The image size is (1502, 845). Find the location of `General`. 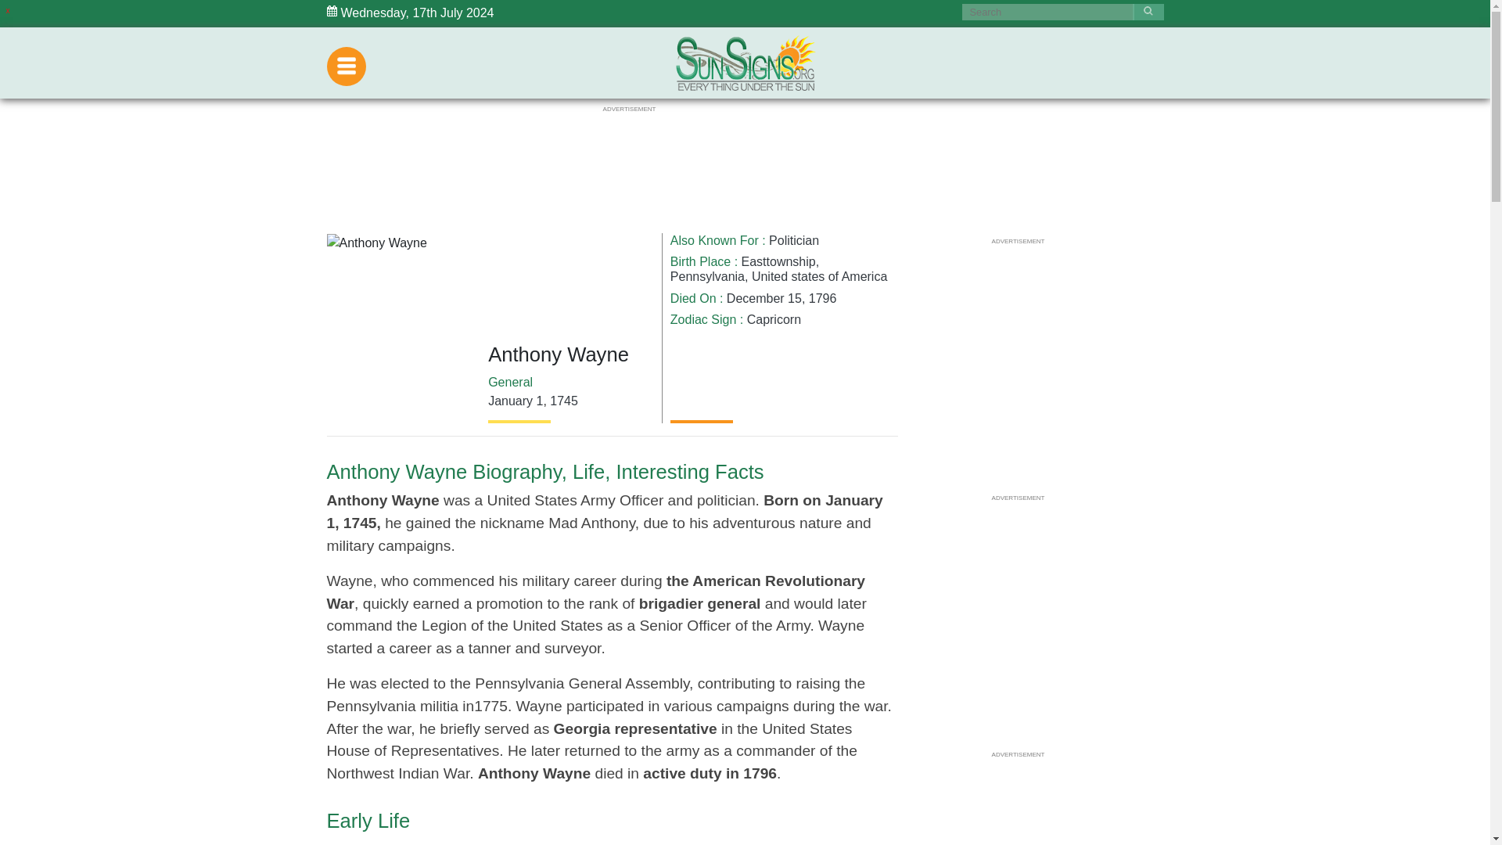

General is located at coordinates (510, 382).